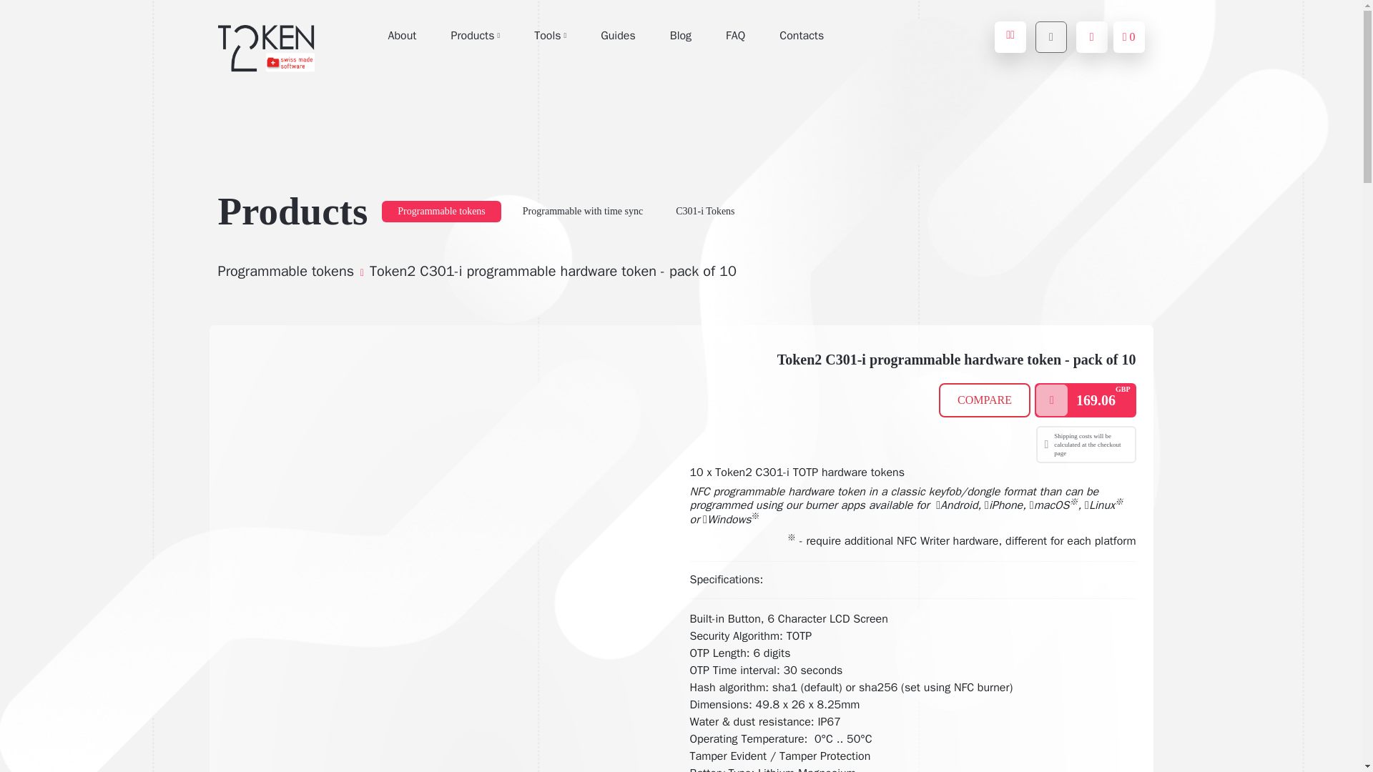 Image resolution: width=1373 pixels, height=772 pixels. I want to click on not logged in, so click(1092, 37).